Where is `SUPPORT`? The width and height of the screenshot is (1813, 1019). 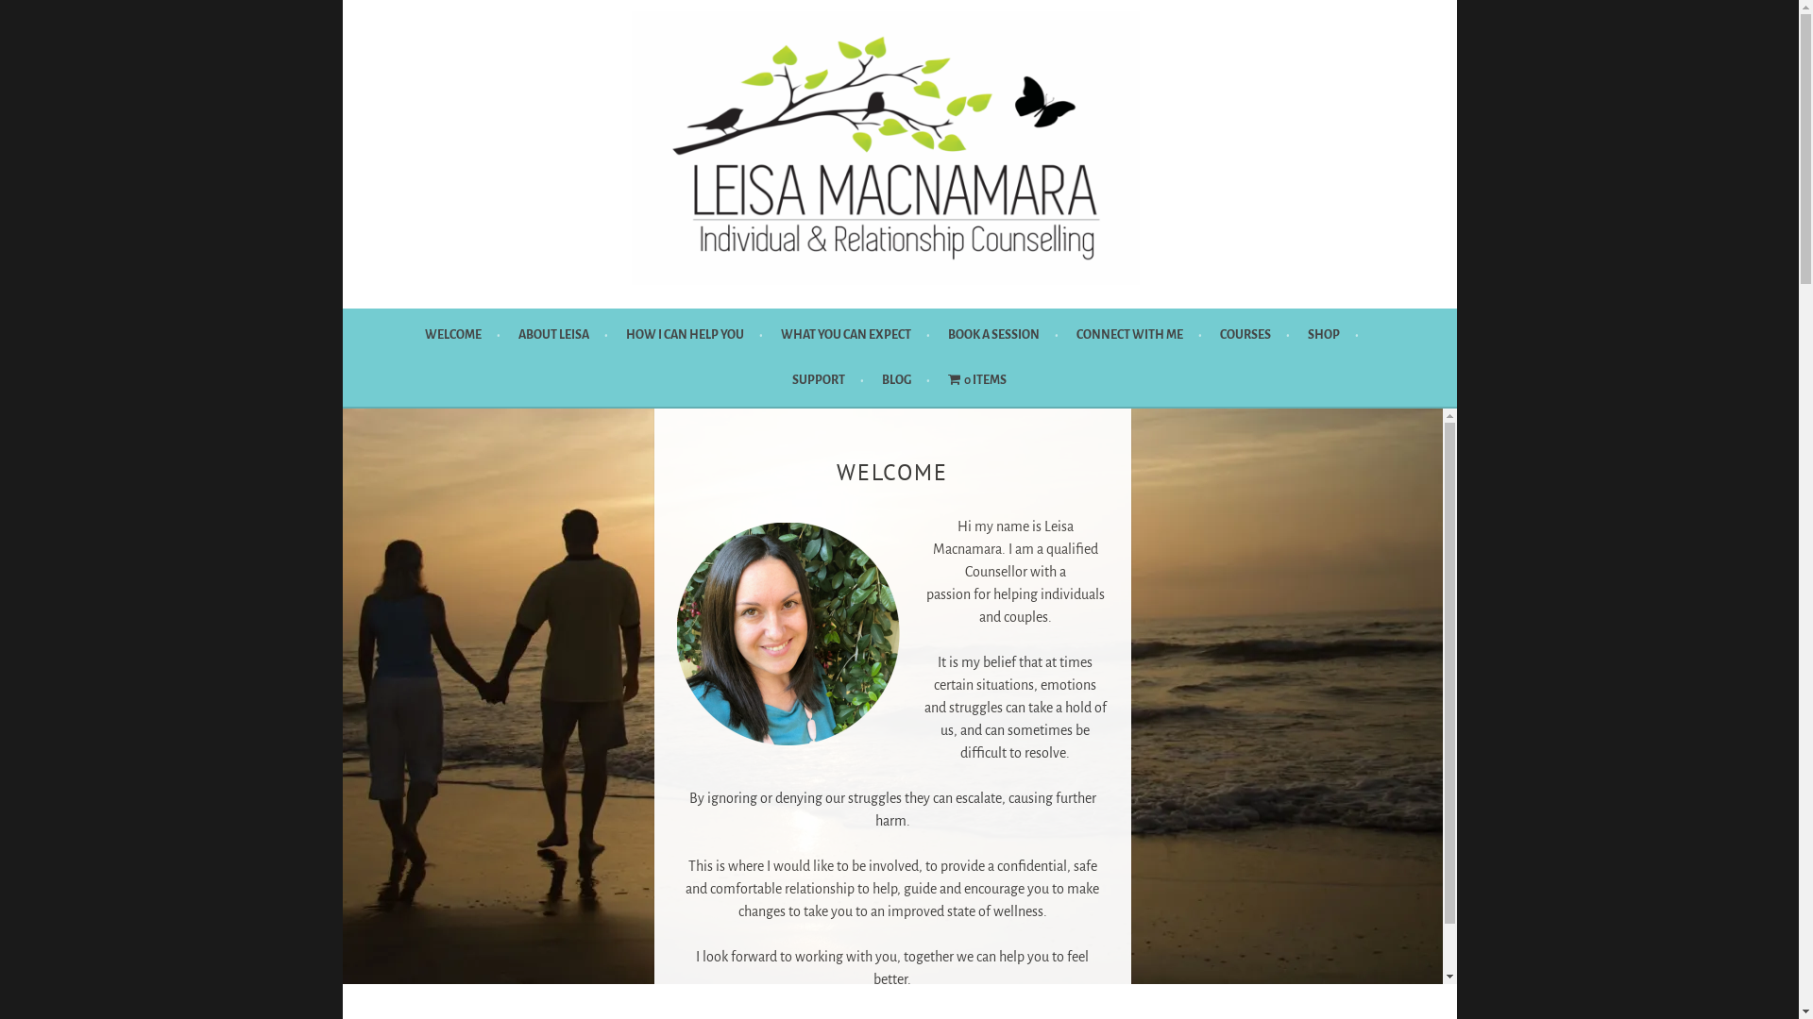 SUPPORT is located at coordinates (828, 380).